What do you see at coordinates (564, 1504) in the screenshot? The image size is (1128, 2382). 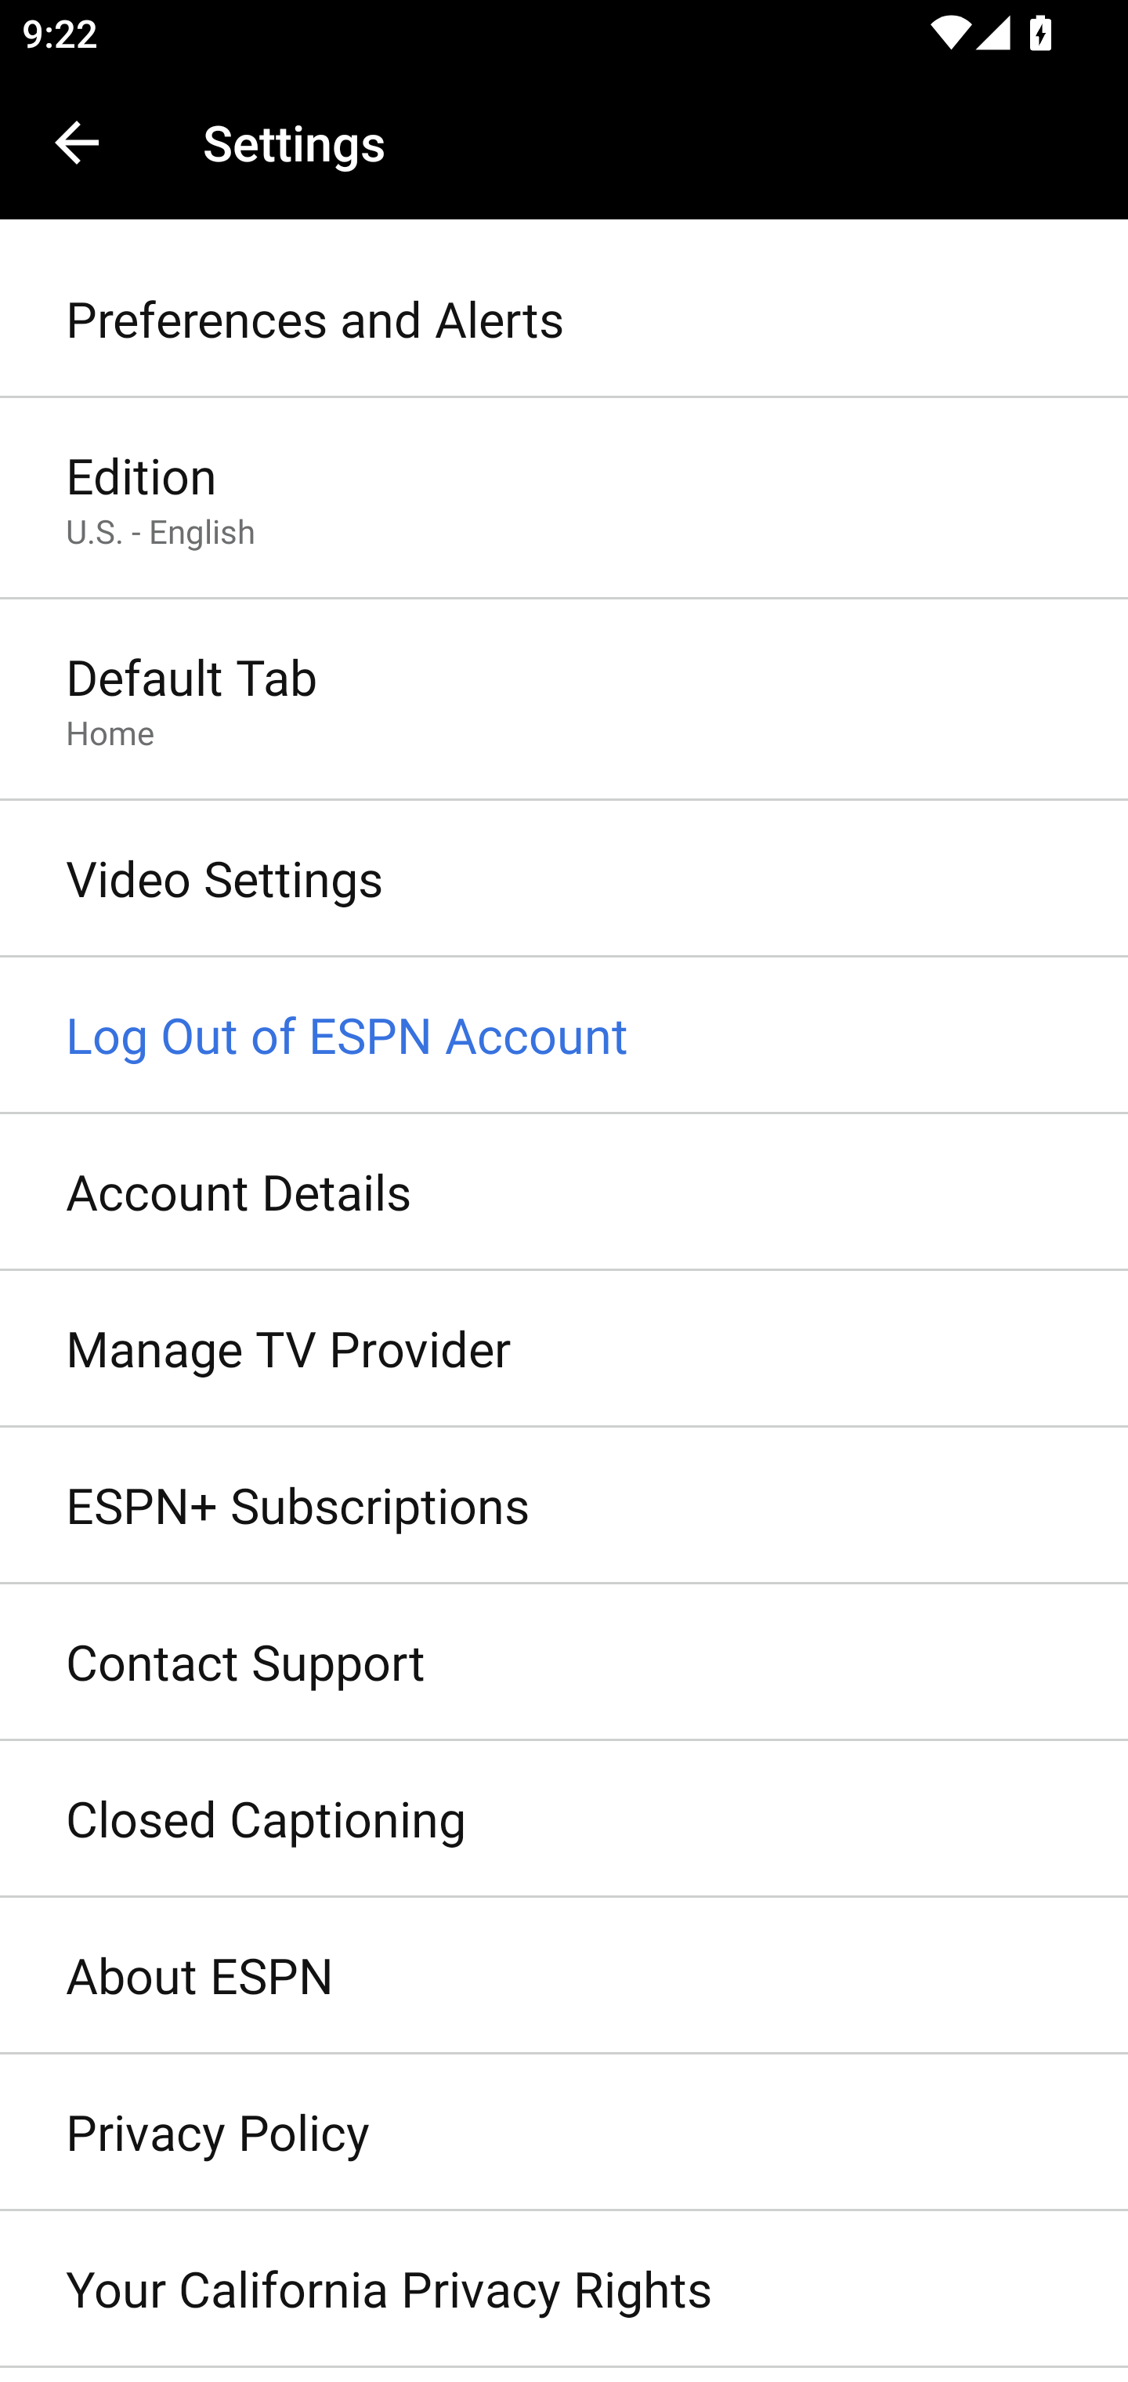 I see `ESPN+ Subscriptions` at bounding box center [564, 1504].